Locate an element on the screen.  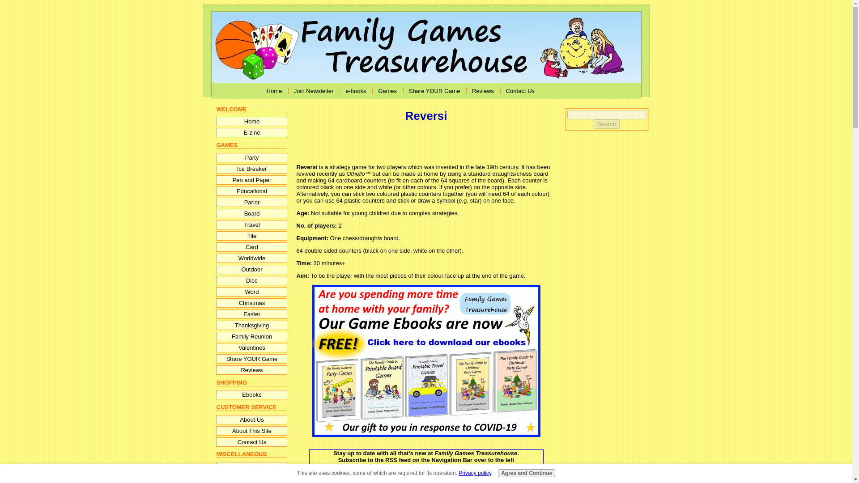
Advertisement is located at coordinates (401, 144).